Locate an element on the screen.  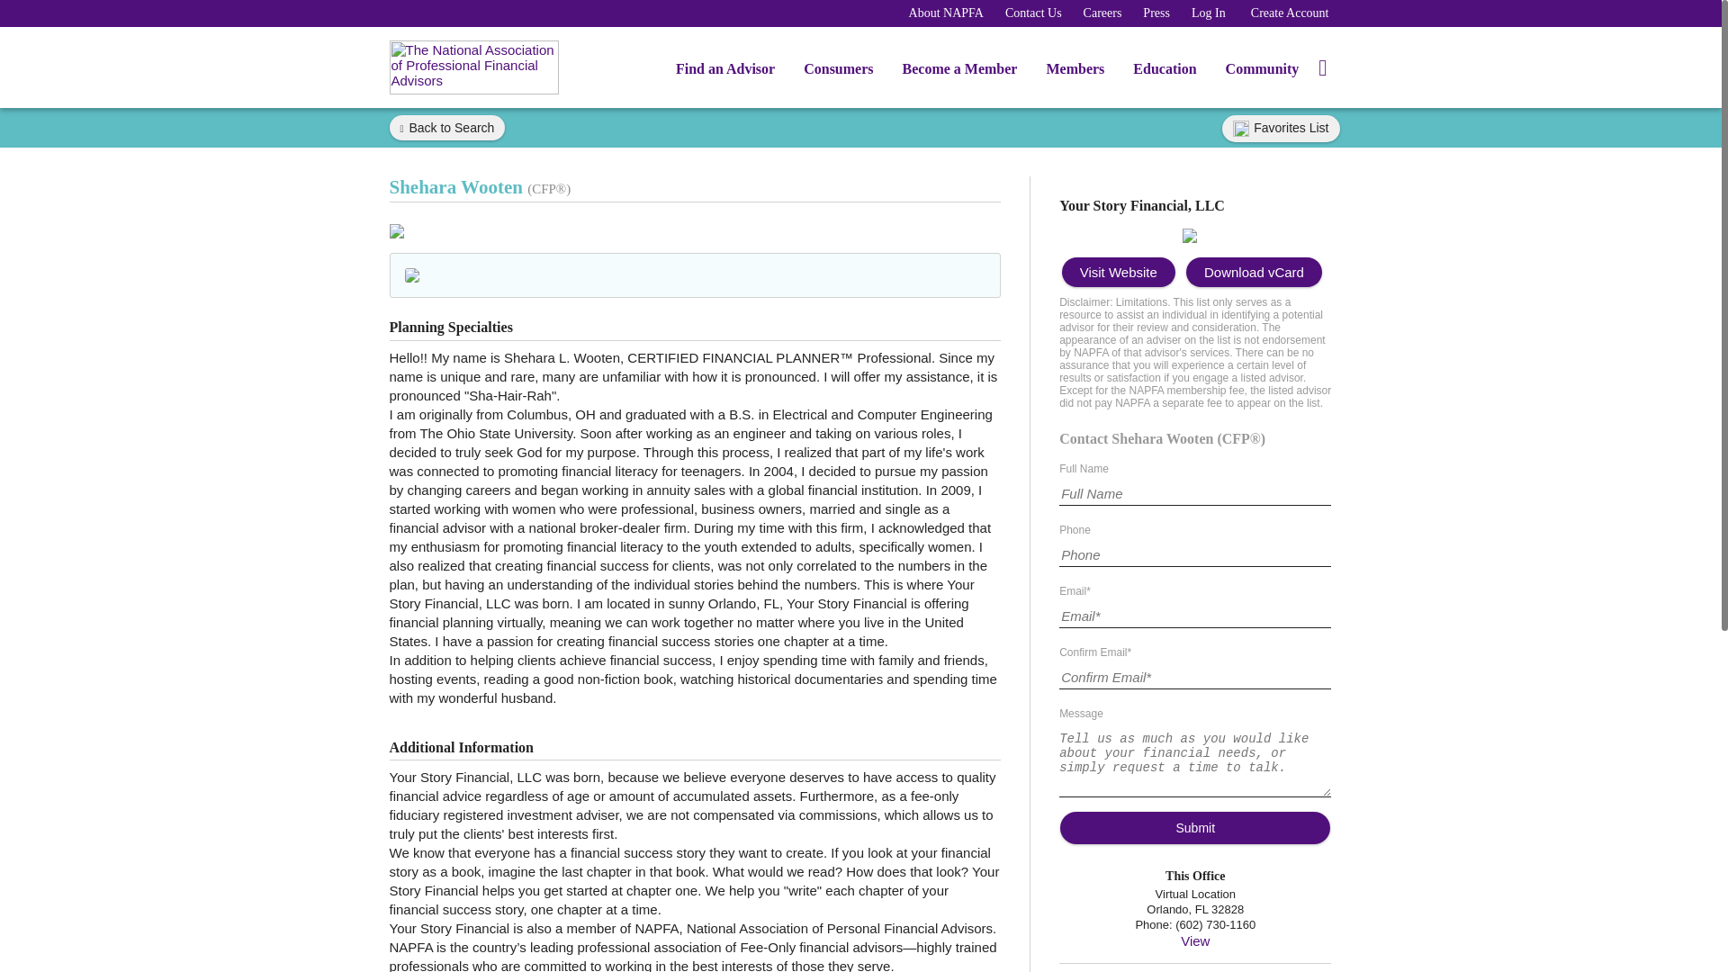
Consumers is located at coordinates (839, 72).